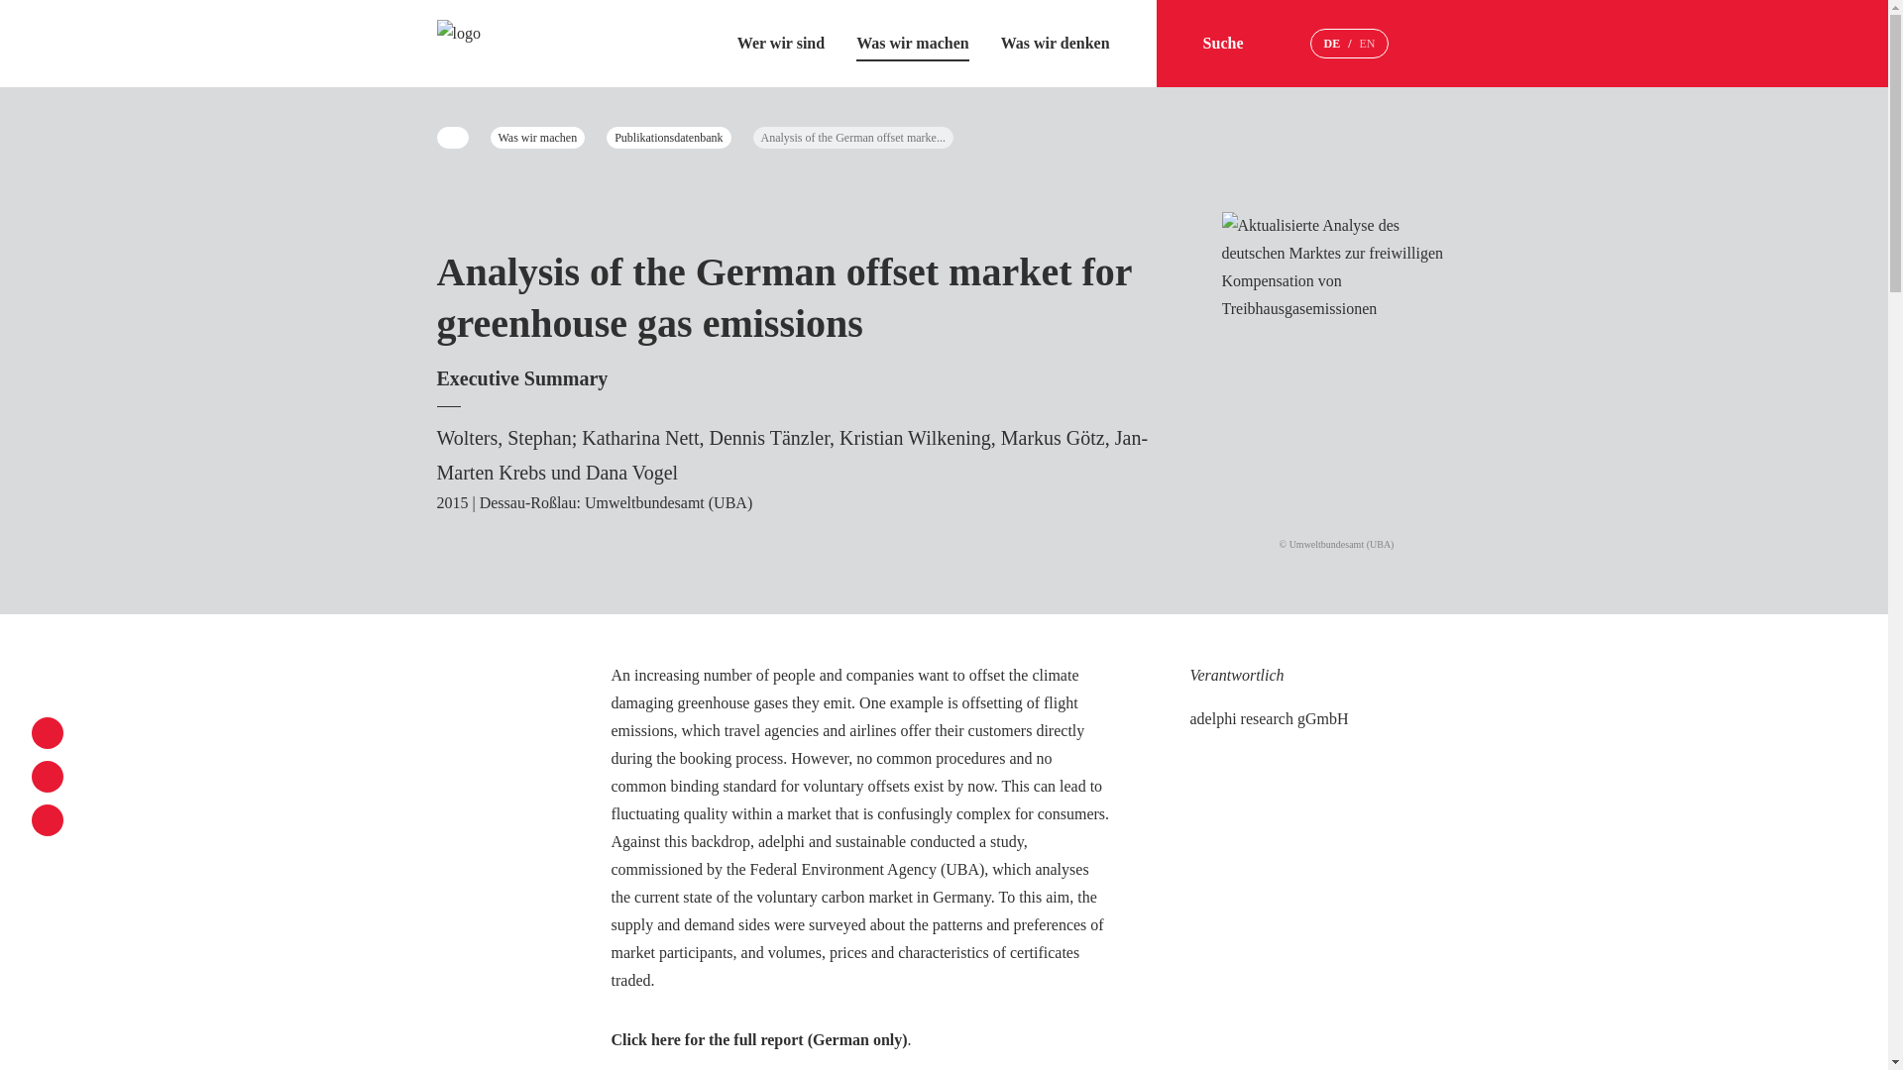 The width and height of the screenshot is (1903, 1070). Describe the element at coordinates (1368, 43) in the screenshot. I see `English` at that location.